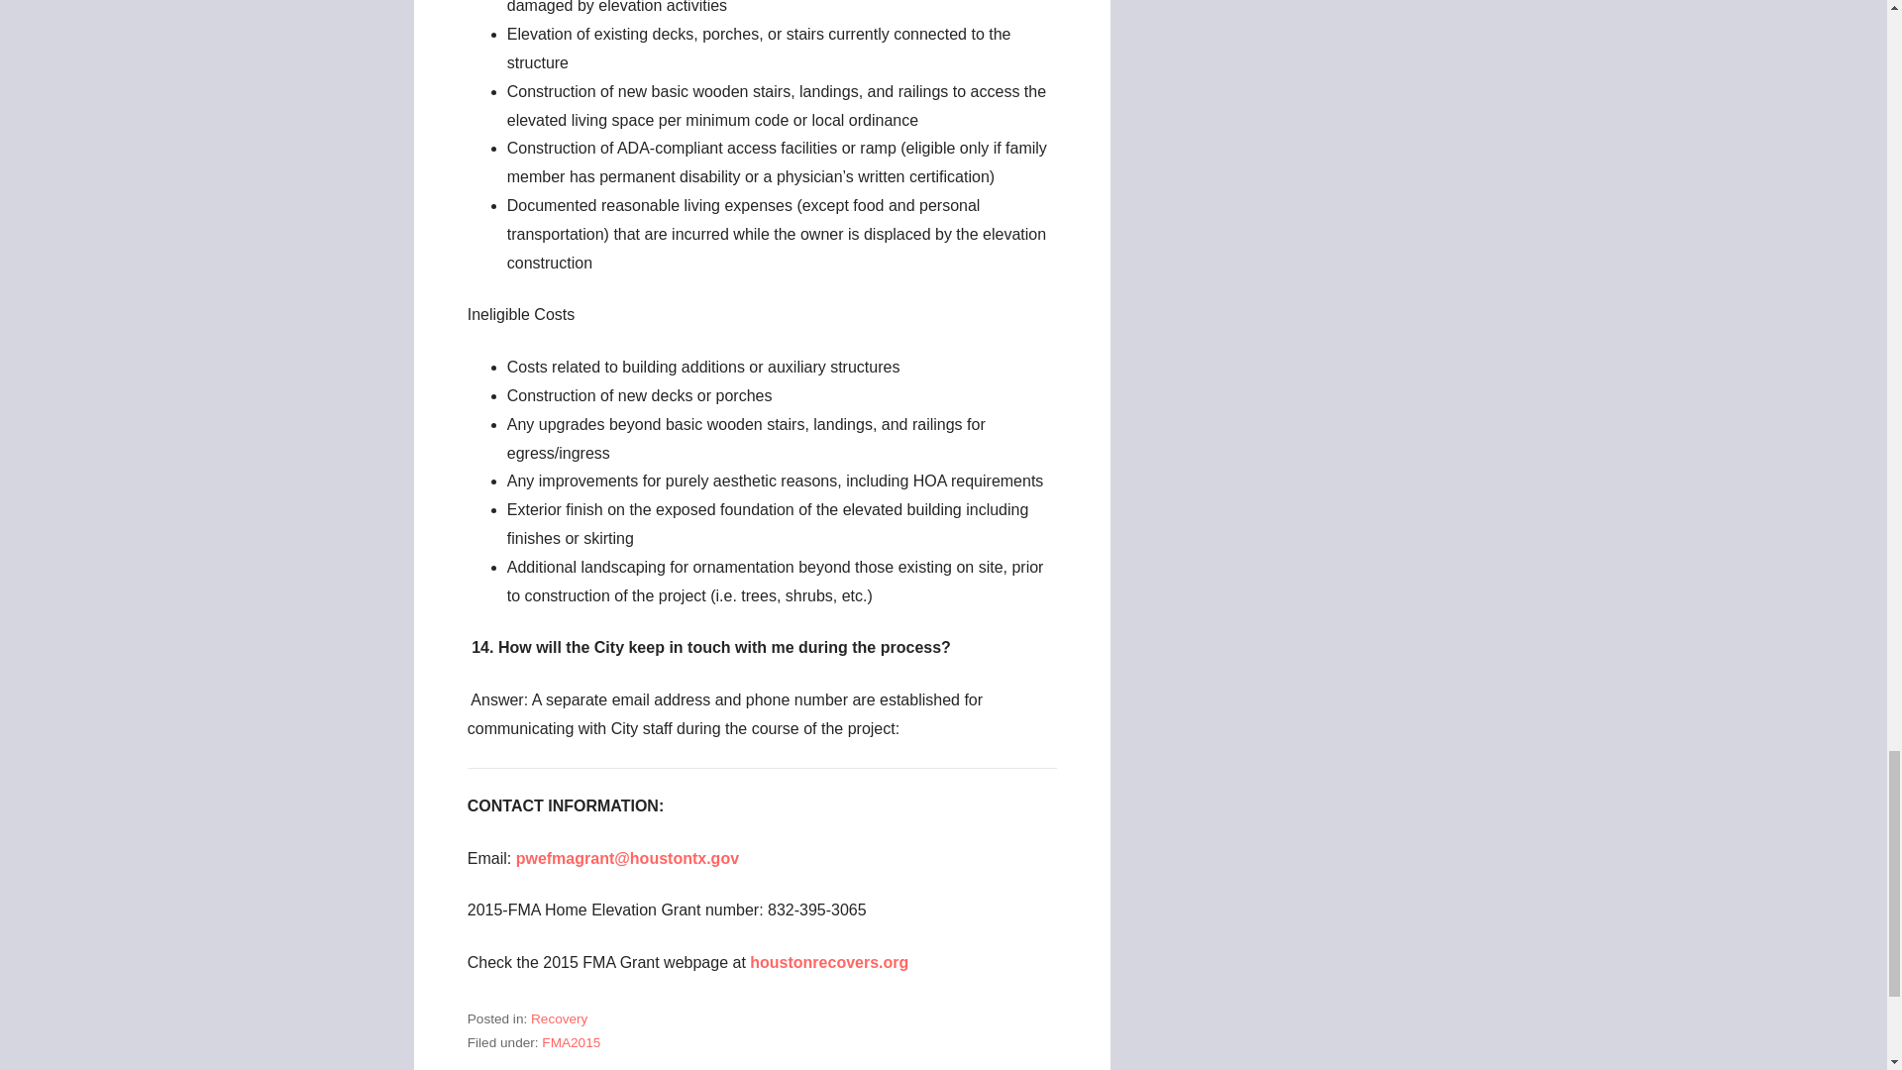  I want to click on Recovery, so click(559, 1018).